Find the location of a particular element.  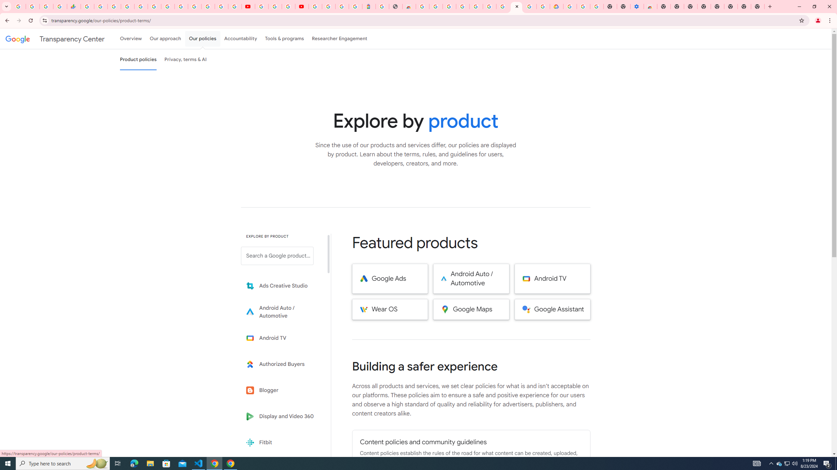

Our policies is located at coordinates (202, 39).